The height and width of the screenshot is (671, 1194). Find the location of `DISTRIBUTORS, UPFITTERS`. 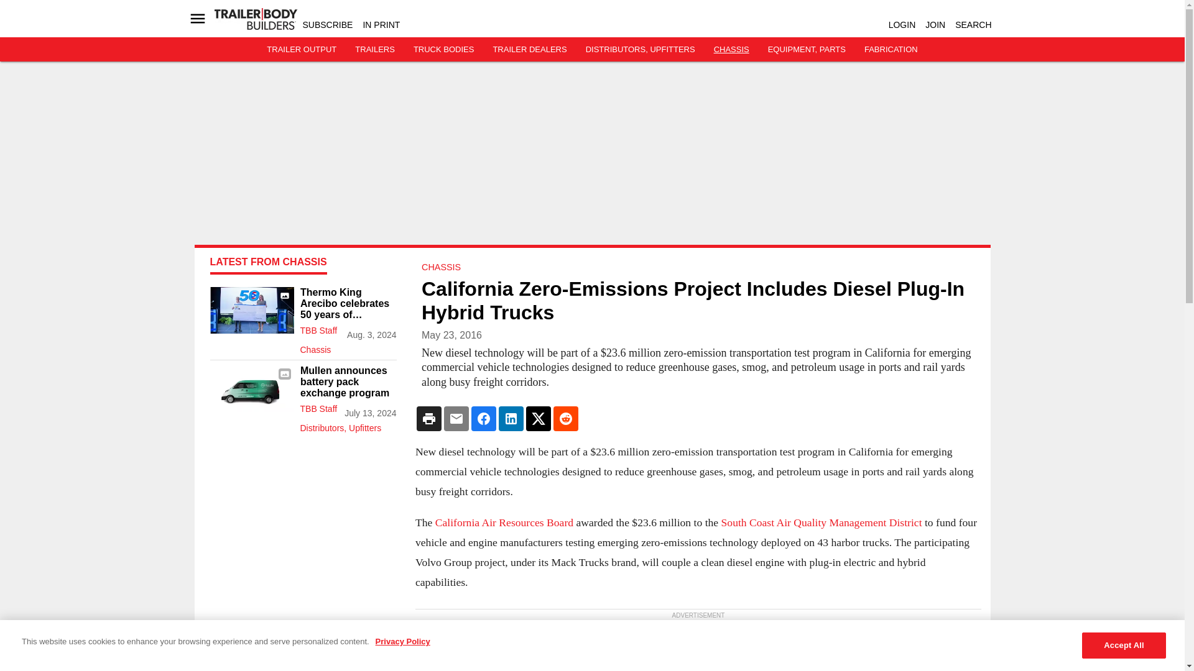

DISTRIBUTORS, UPFITTERS is located at coordinates (641, 50).